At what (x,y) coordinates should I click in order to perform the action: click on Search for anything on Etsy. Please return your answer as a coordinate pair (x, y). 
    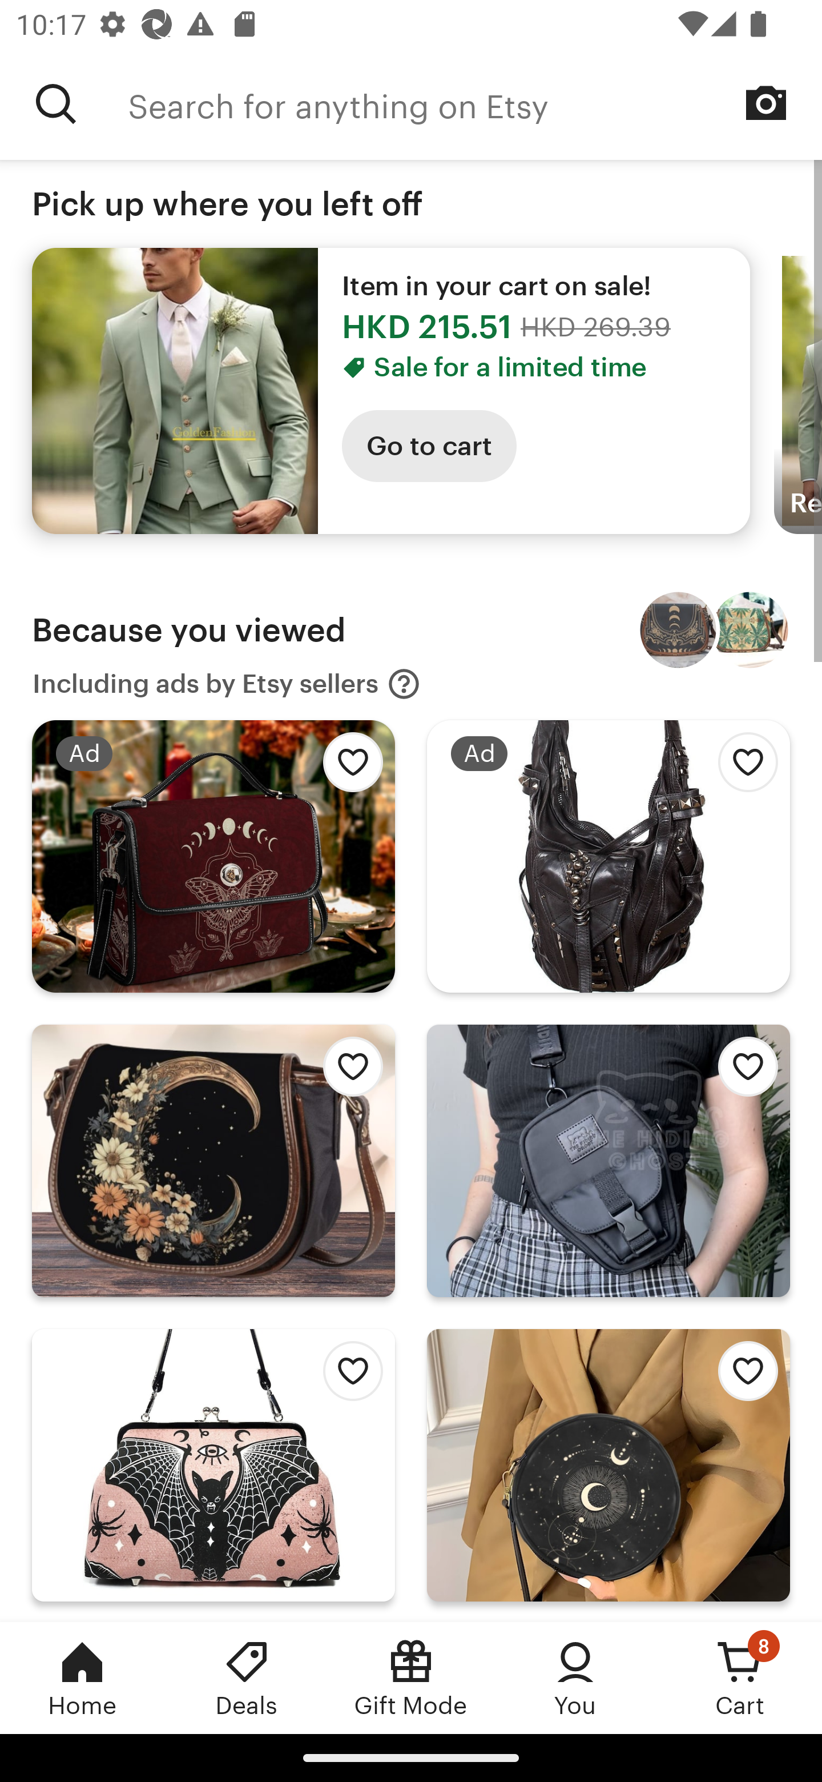
    Looking at the image, I should click on (56, 104).